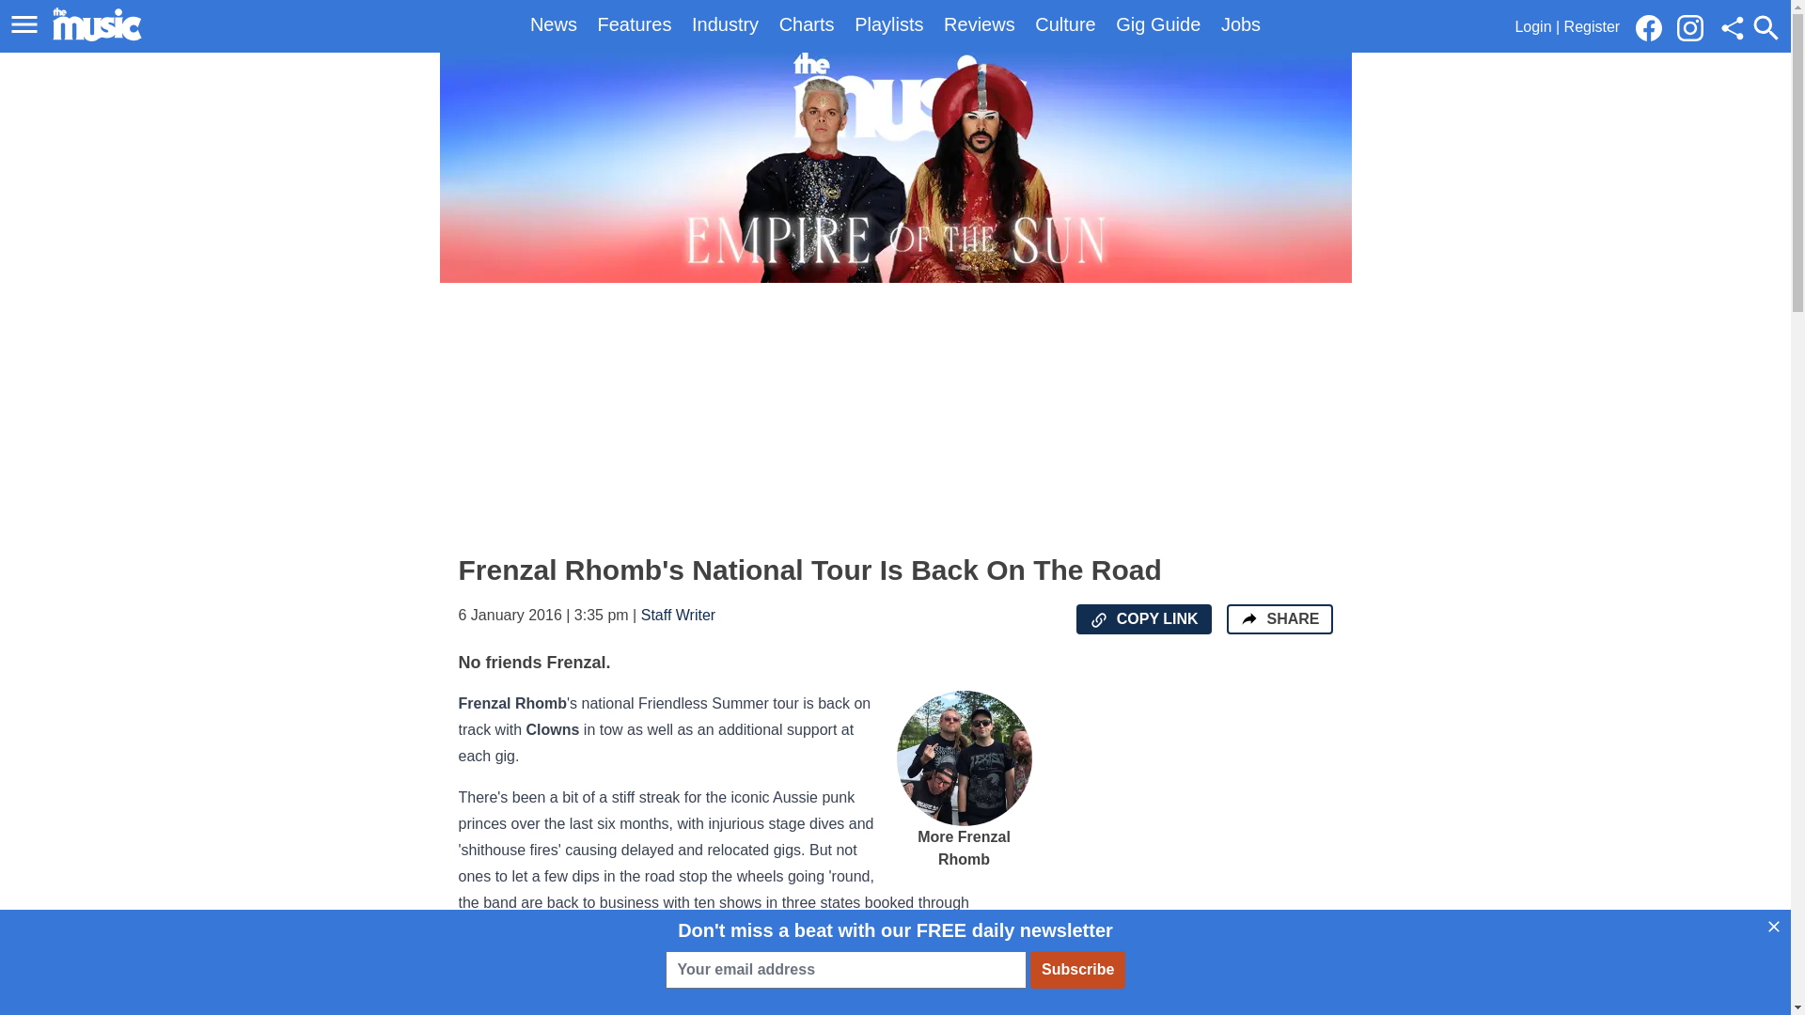 The width and height of the screenshot is (1805, 1015). What do you see at coordinates (1766, 27) in the screenshot?
I see `Open the site search menu` at bounding box center [1766, 27].